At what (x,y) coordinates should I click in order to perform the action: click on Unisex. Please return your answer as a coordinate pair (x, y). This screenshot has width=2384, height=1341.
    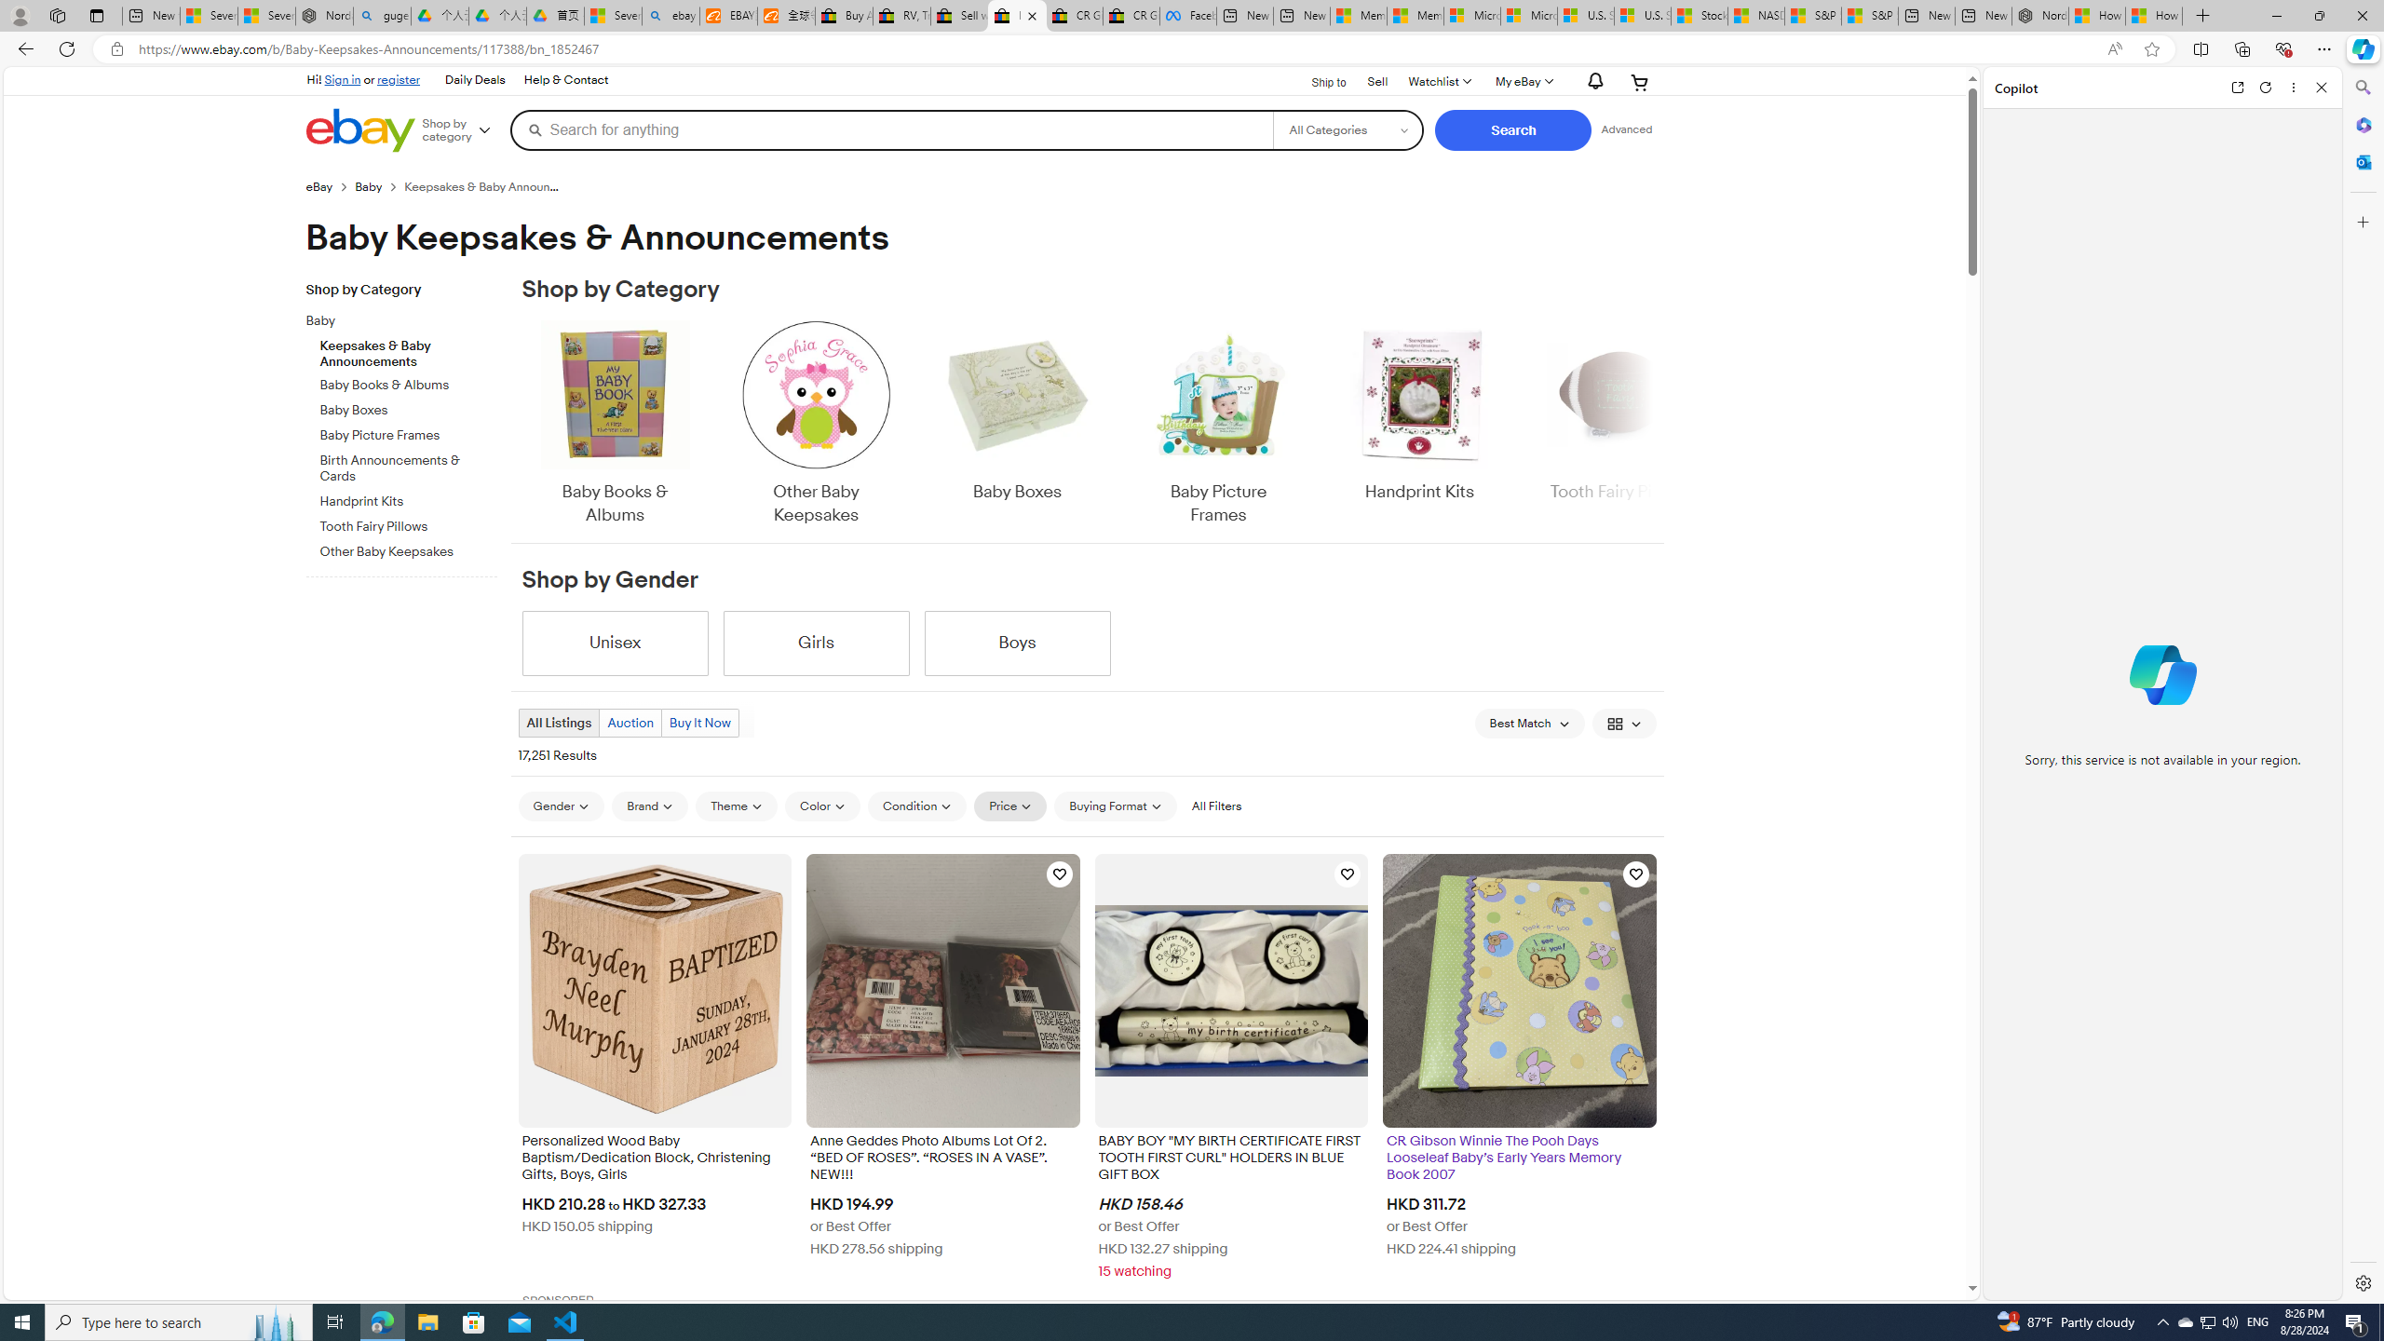
    Looking at the image, I should click on (615, 643).